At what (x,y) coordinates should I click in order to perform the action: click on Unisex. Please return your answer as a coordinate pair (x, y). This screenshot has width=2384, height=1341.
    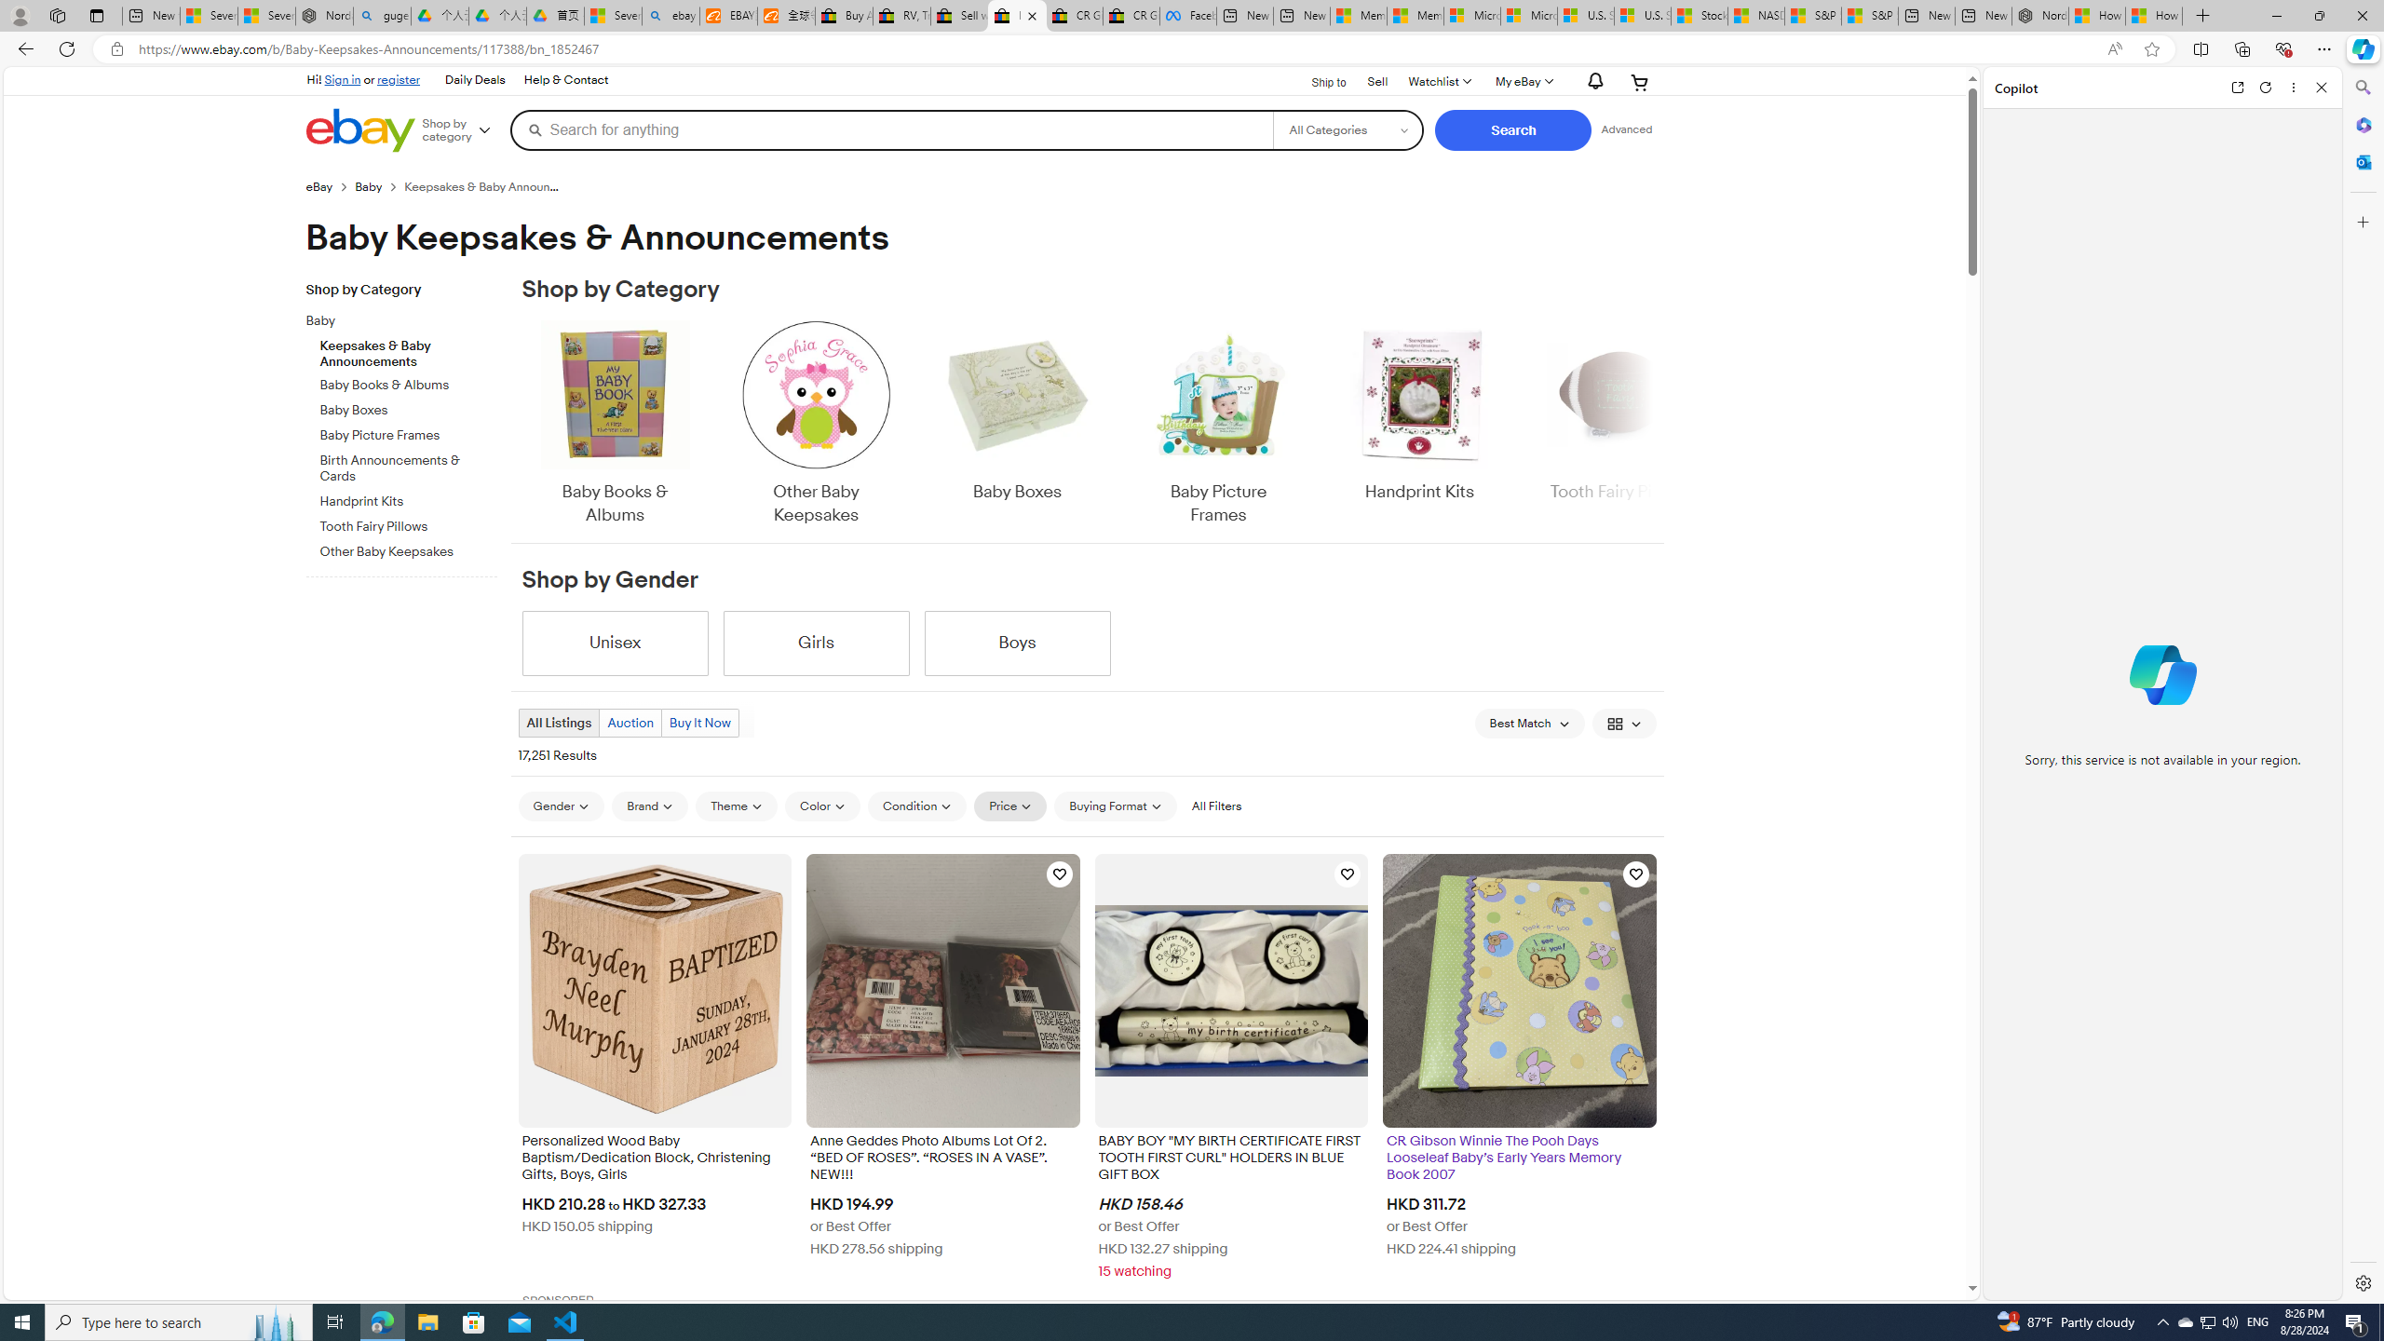
    Looking at the image, I should click on (615, 643).